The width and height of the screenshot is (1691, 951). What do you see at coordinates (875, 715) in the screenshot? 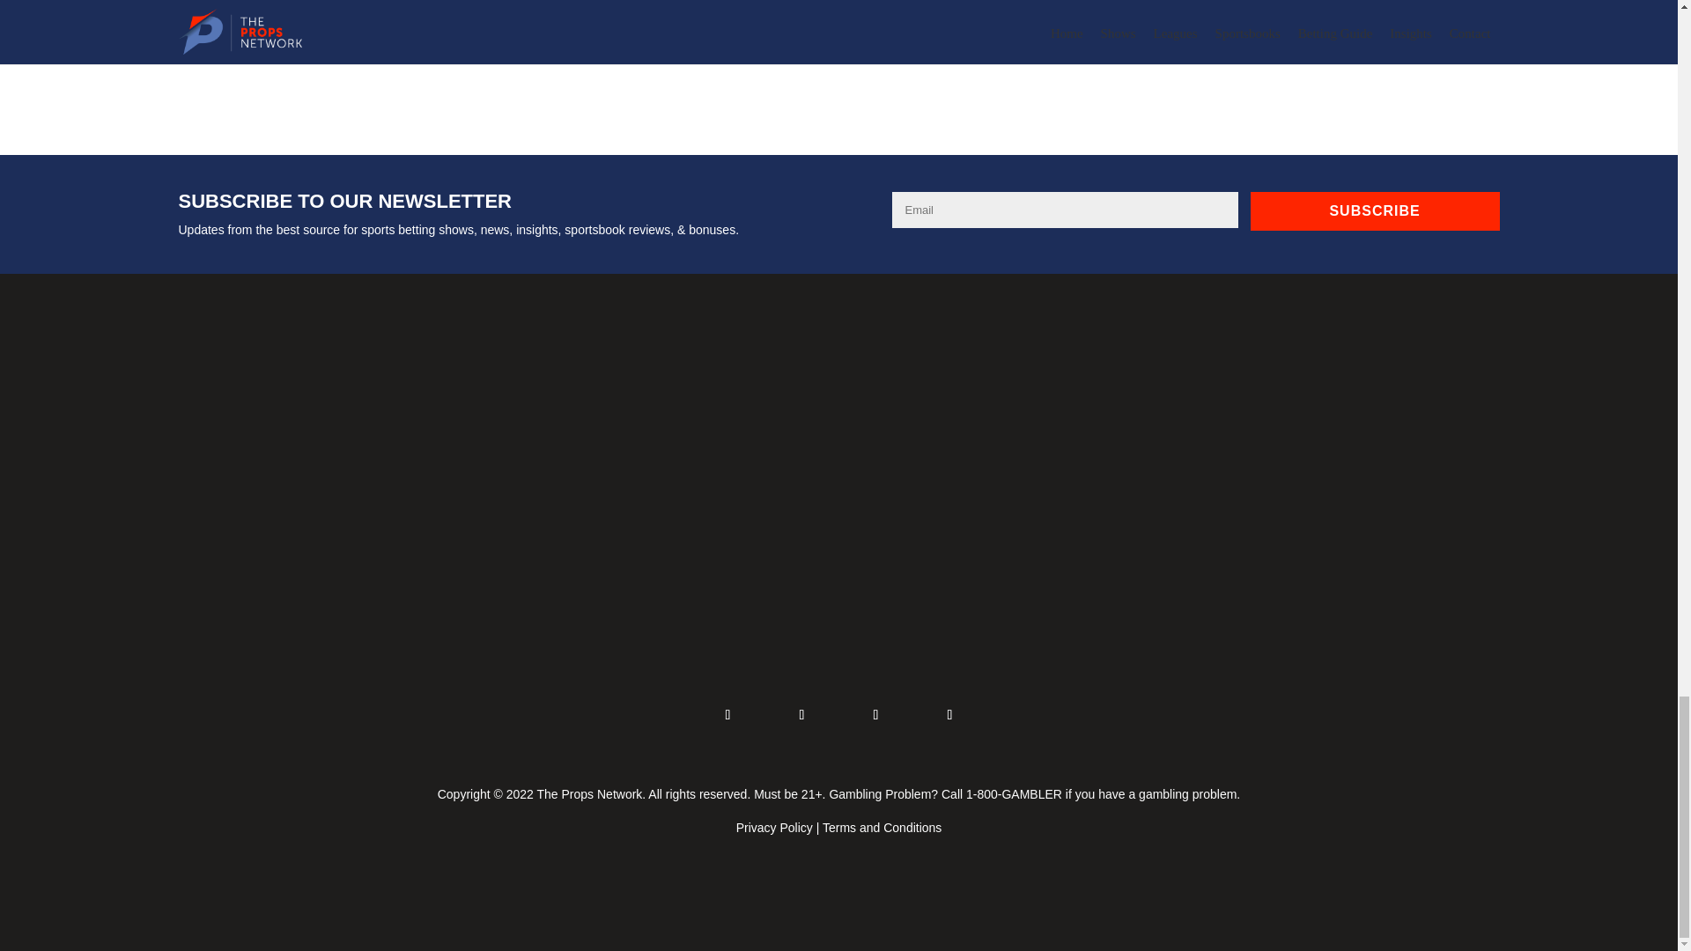
I see `Follow on Instagram` at bounding box center [875, 715].